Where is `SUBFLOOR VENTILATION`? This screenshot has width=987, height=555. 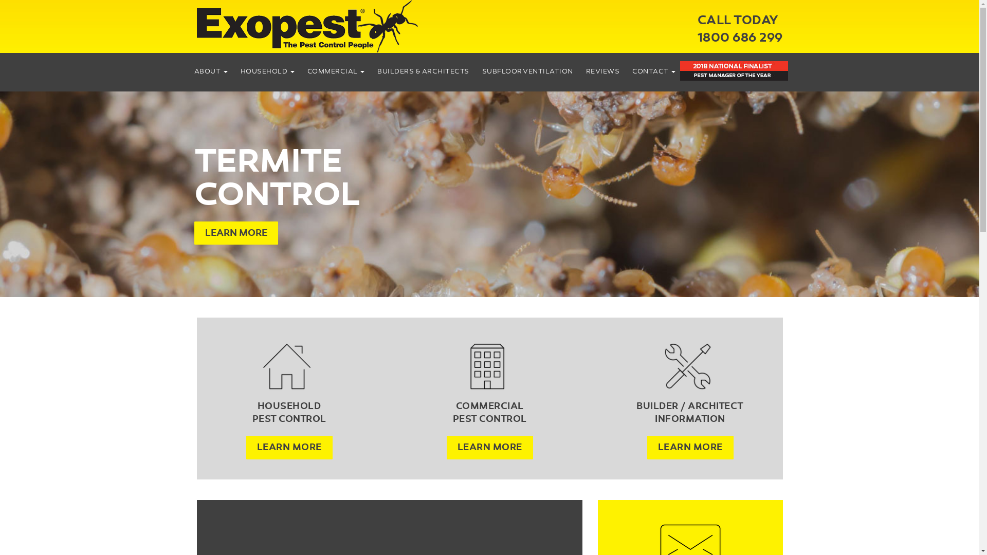
SUBFLOOR VENTILATION is located at coordinates (527, 71).